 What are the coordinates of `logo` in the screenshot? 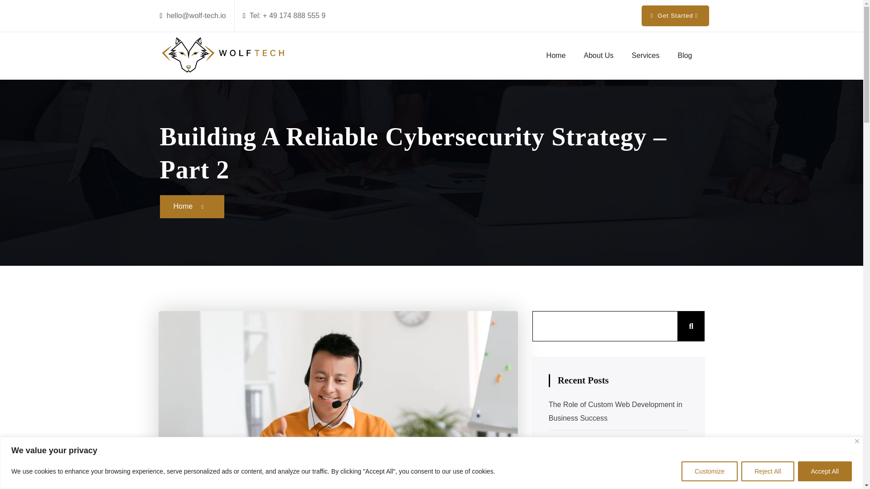 It's located at (222, 56).